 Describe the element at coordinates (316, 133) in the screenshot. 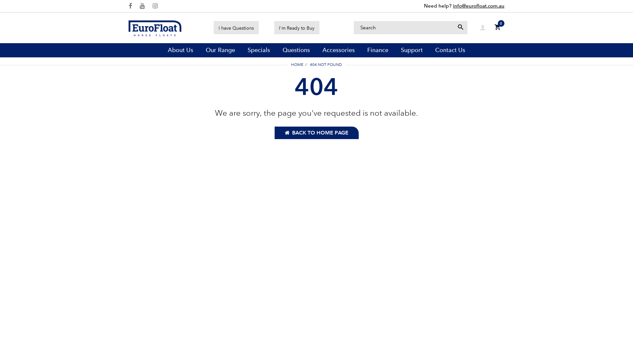

I see `BACK TO HOME PAGE` at that location.